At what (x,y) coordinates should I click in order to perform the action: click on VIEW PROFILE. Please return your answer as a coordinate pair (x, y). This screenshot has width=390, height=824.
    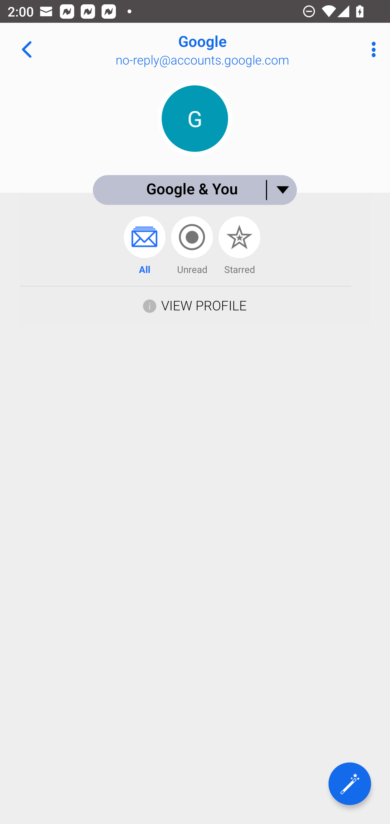
    Looking at the image, I should click on (195, 305).